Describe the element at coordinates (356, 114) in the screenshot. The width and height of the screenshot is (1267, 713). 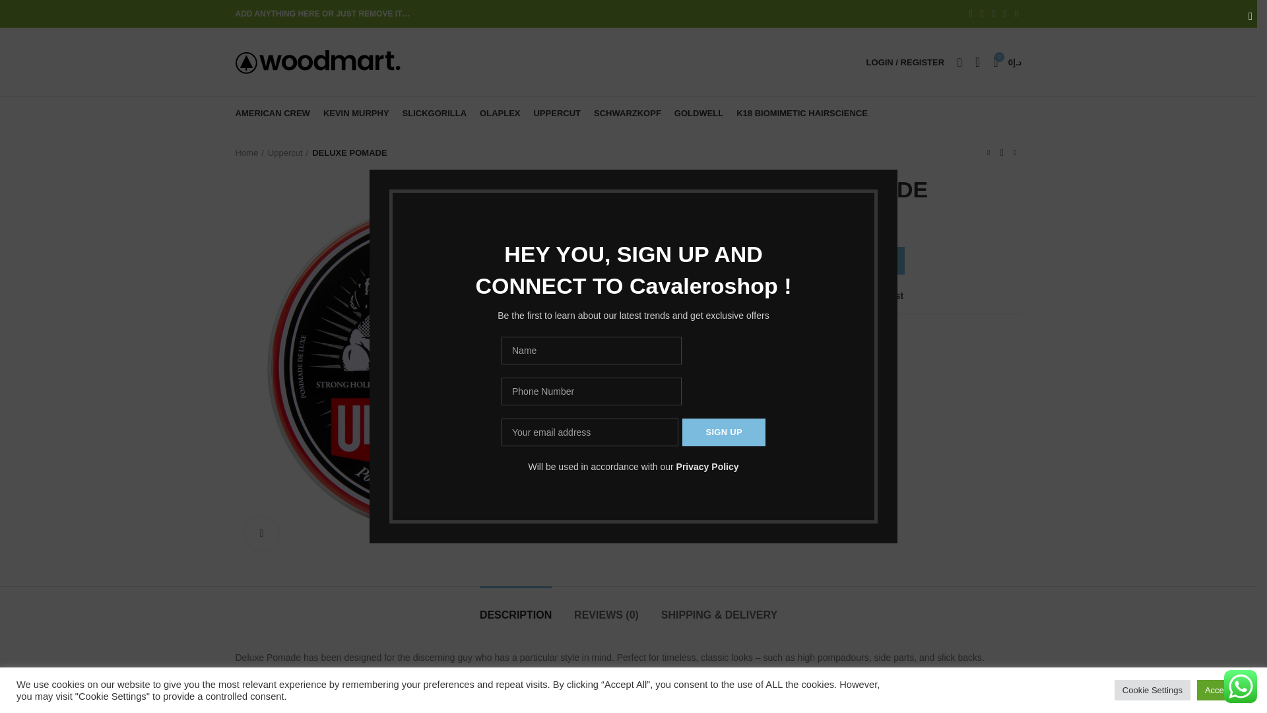
I see `KEVIN MURPHY` at that location.